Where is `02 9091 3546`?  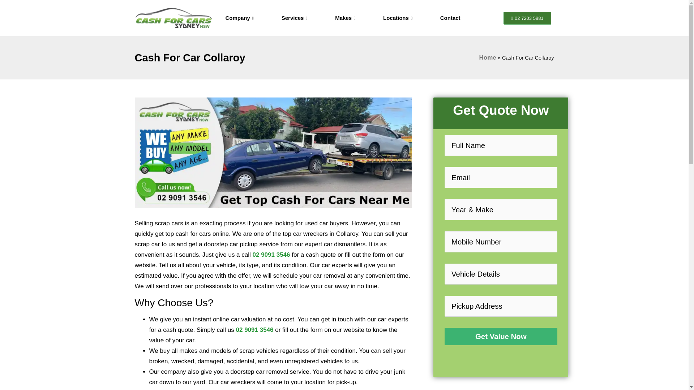 02 9091 3546 is located at coordinates (254, 330).